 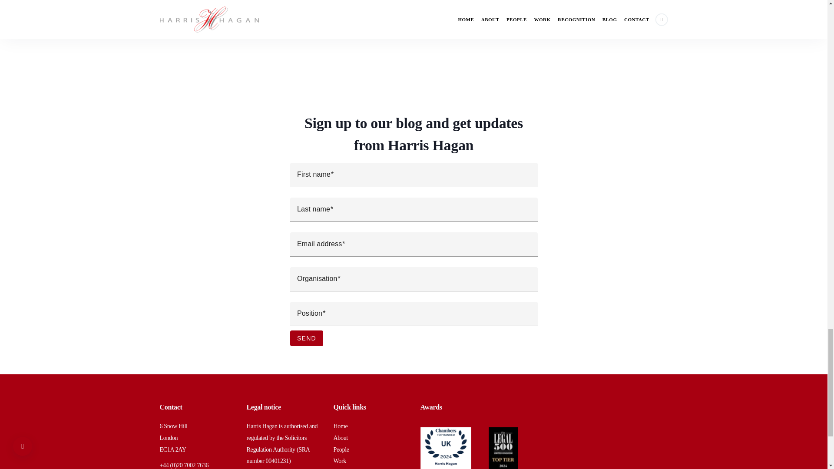 I want to click on Post Comment, so click(x=269, y=29).